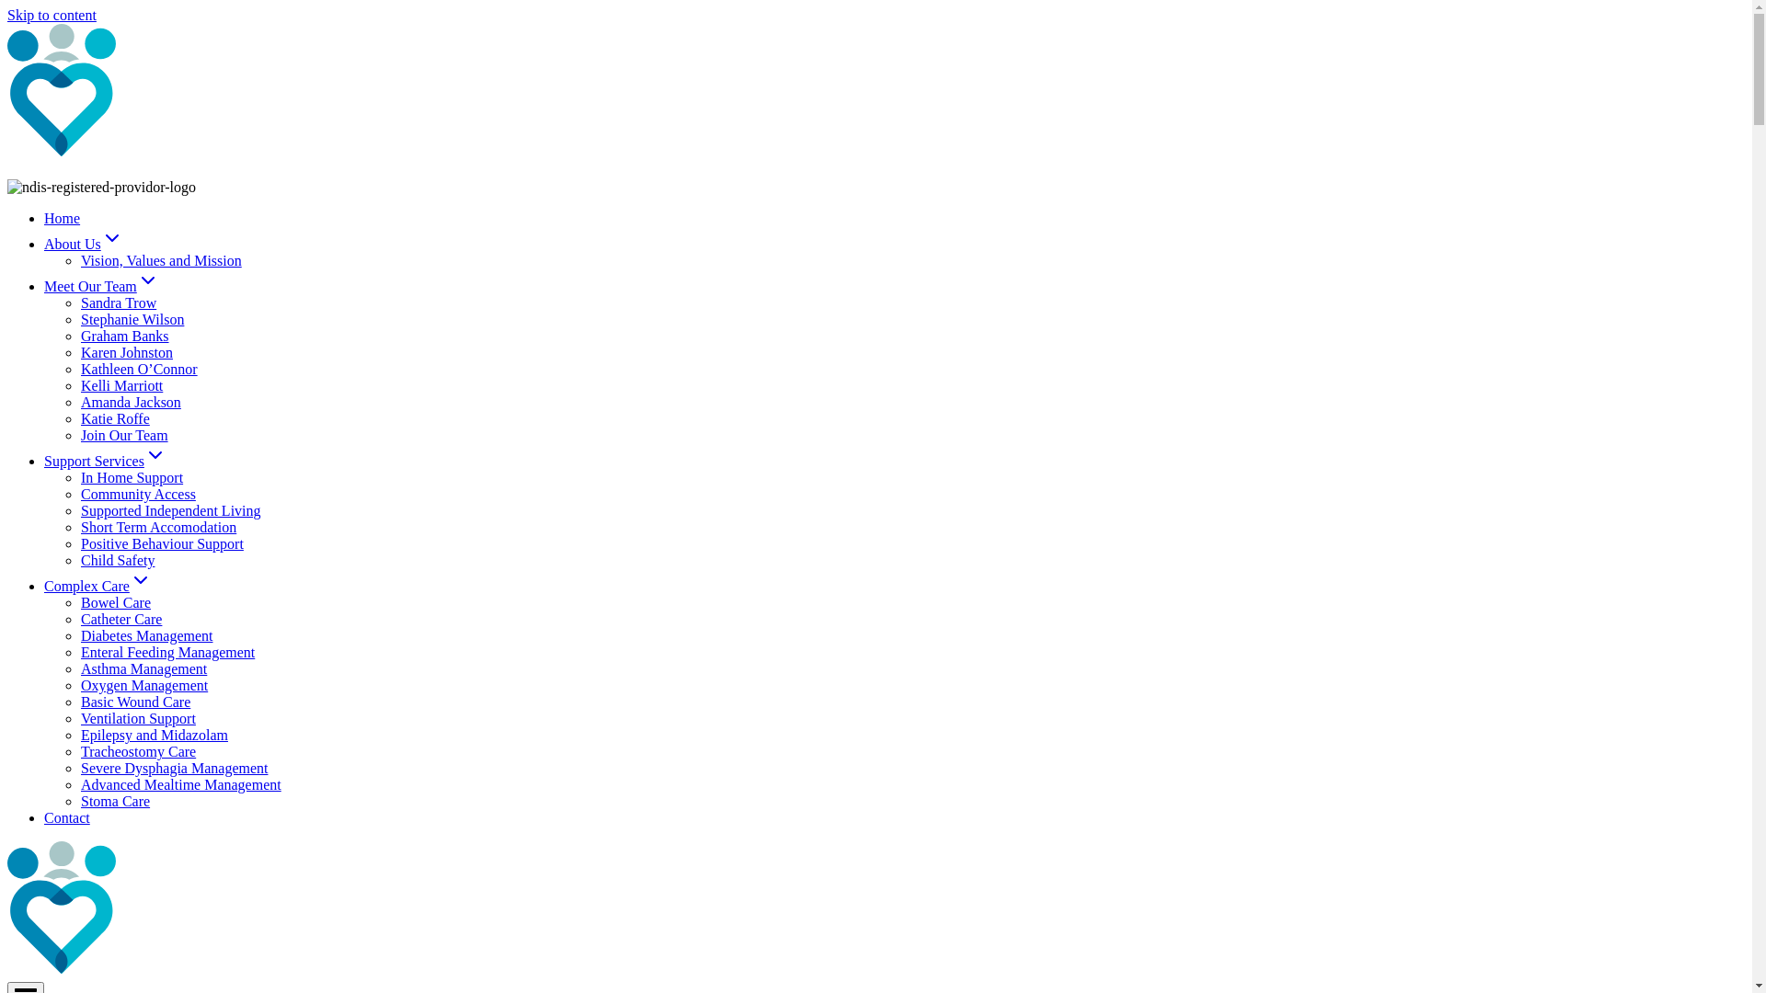  I want to click on Ventilation Support, so click(138, 719).